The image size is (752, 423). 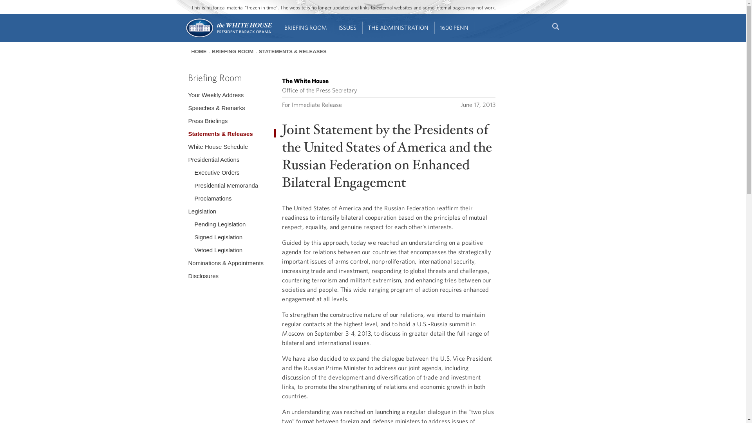 I want to click on Search, so click(x=556, y=27).